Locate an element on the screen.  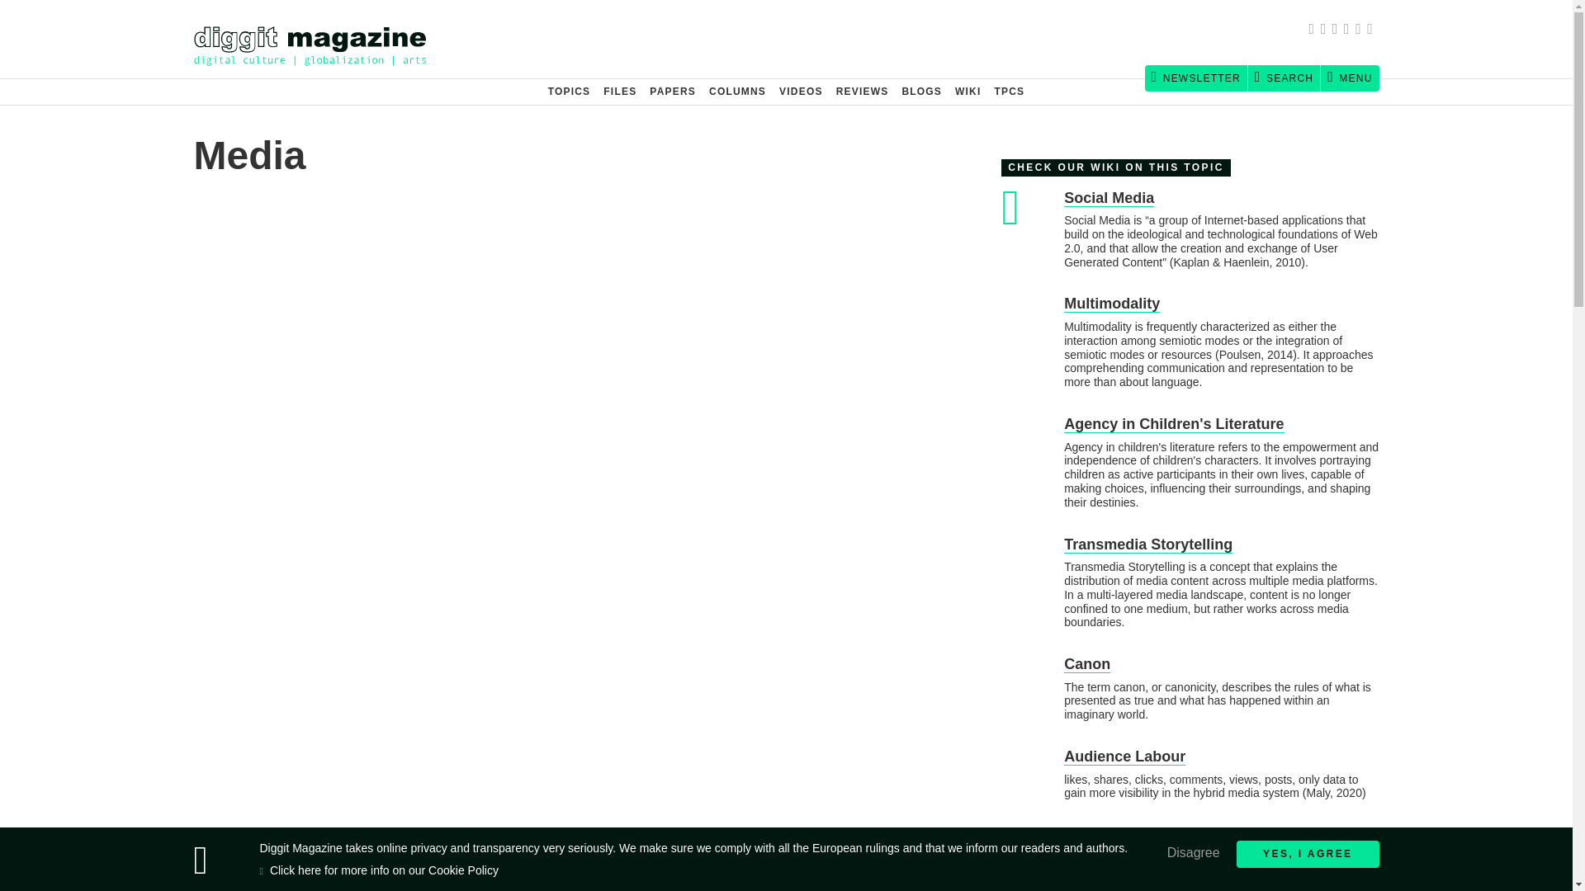
TOPICS is located at coordinates (570, 92).